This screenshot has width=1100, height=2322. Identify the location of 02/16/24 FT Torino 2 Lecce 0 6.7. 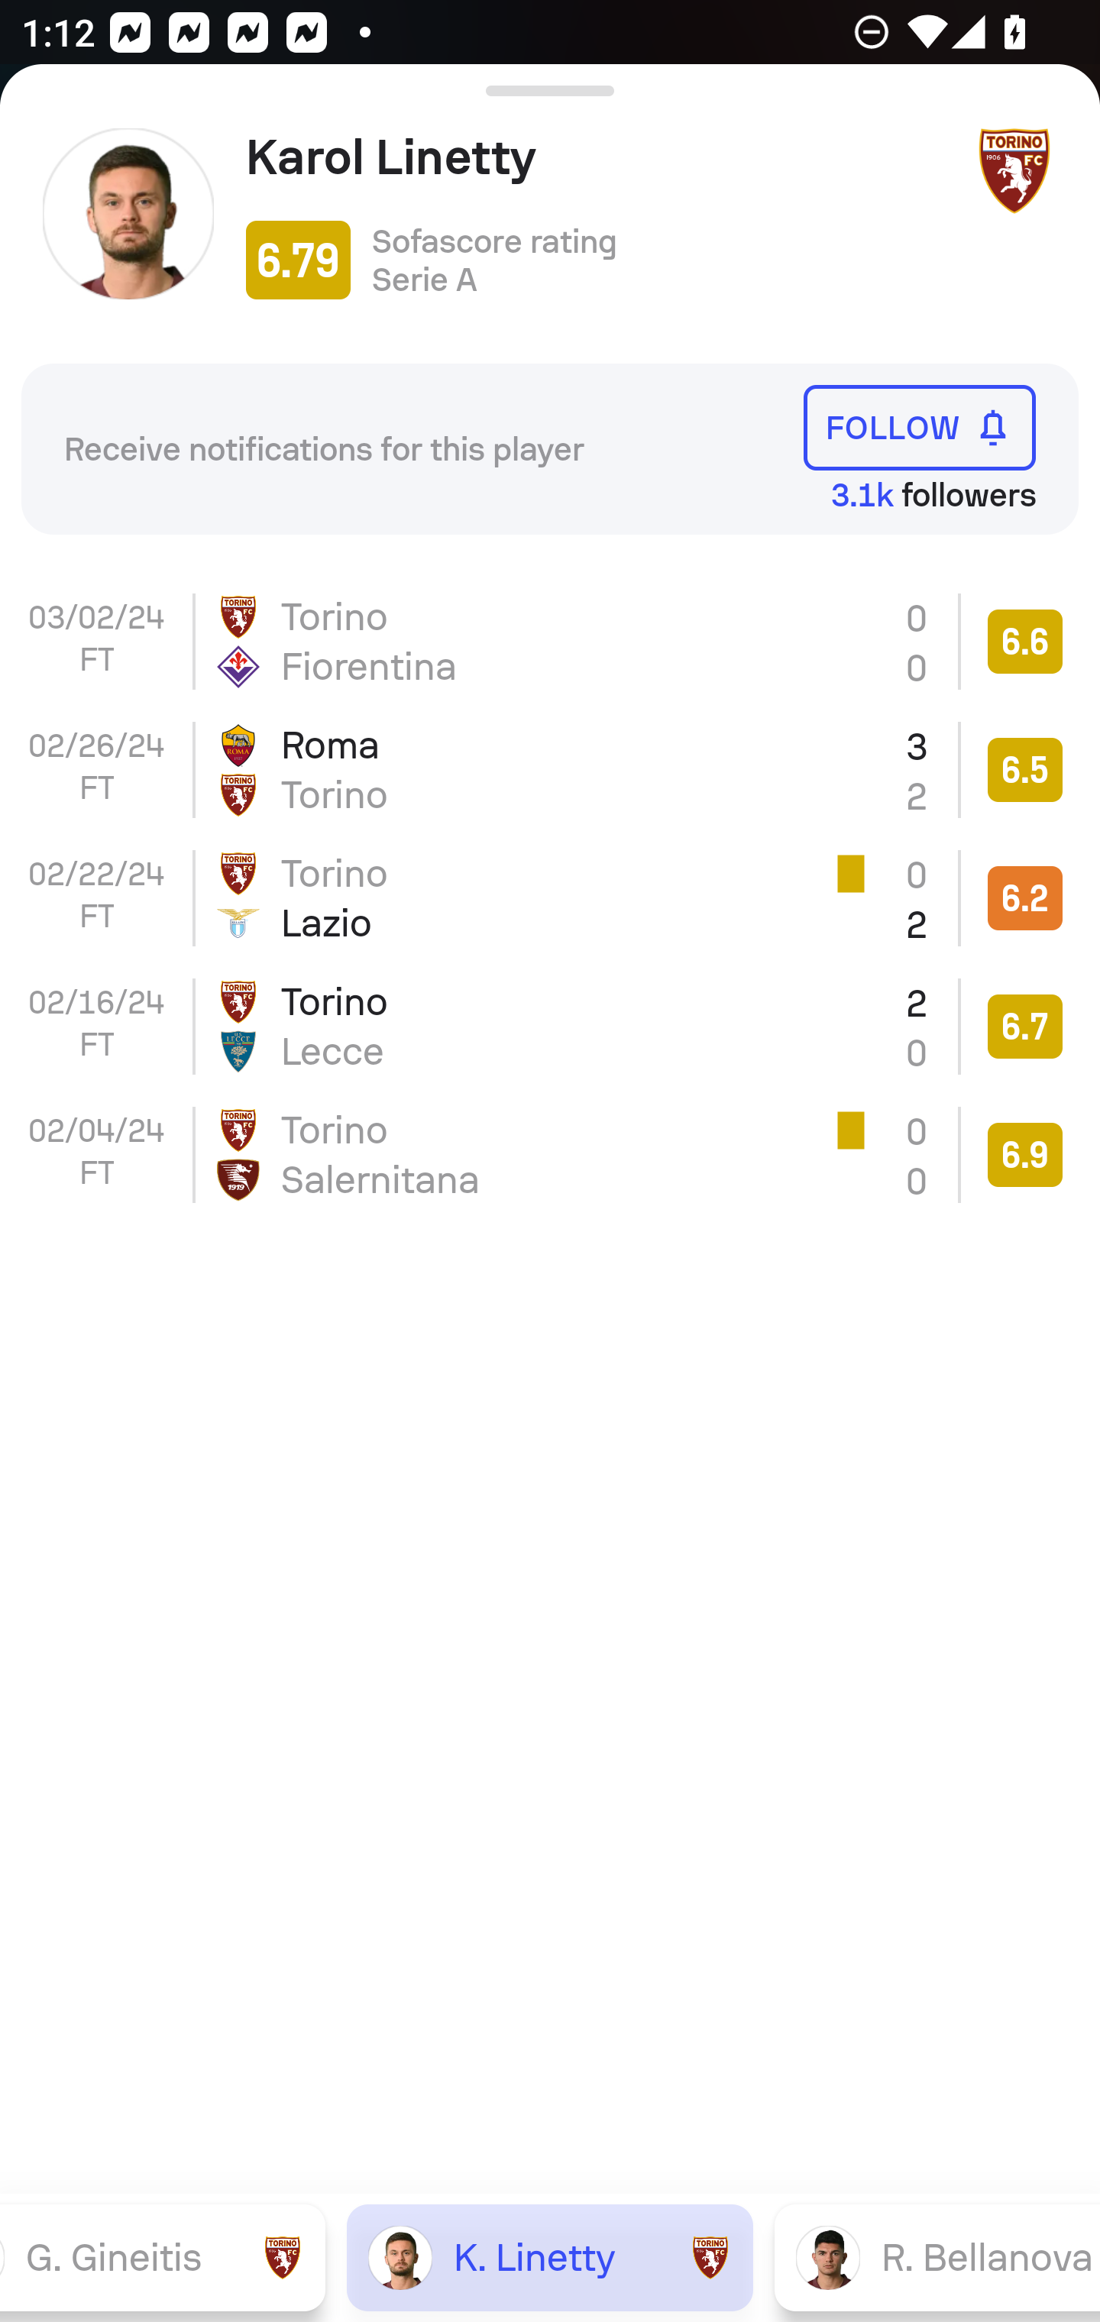
(550, 1026).